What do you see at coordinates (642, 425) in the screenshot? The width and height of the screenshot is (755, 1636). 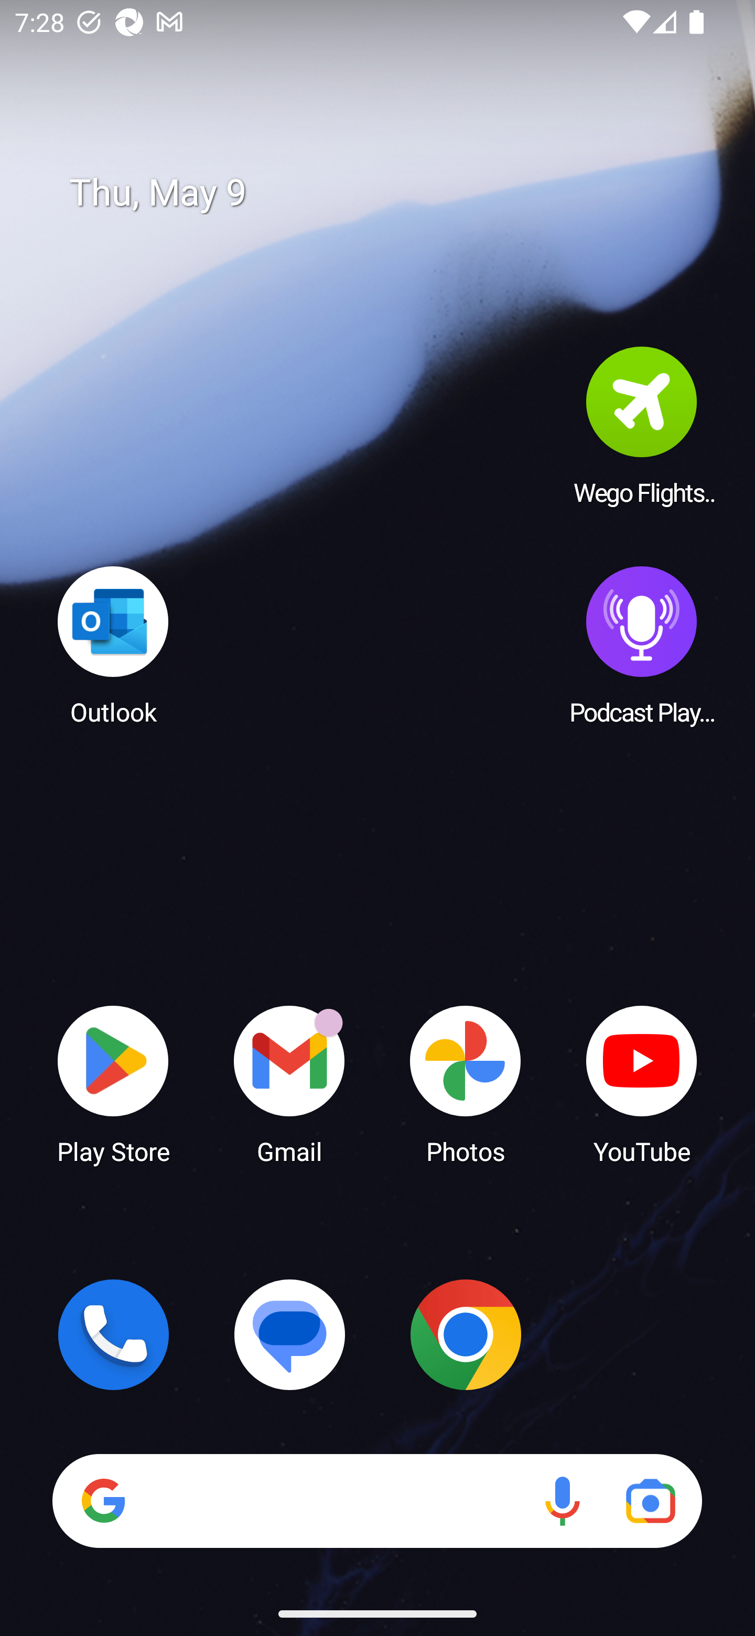 I see `Wego Flights & Hotels` at bounding box center [642, 425].